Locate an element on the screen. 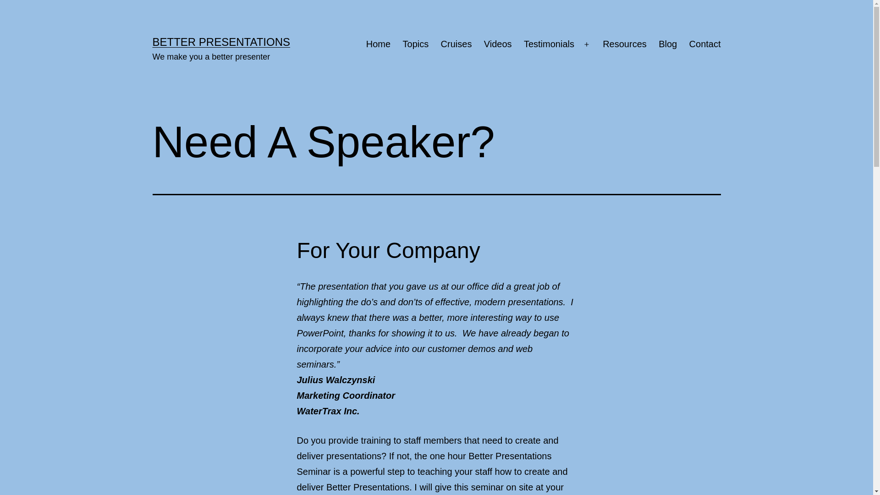  Videos is located at coordinates (498, 44).